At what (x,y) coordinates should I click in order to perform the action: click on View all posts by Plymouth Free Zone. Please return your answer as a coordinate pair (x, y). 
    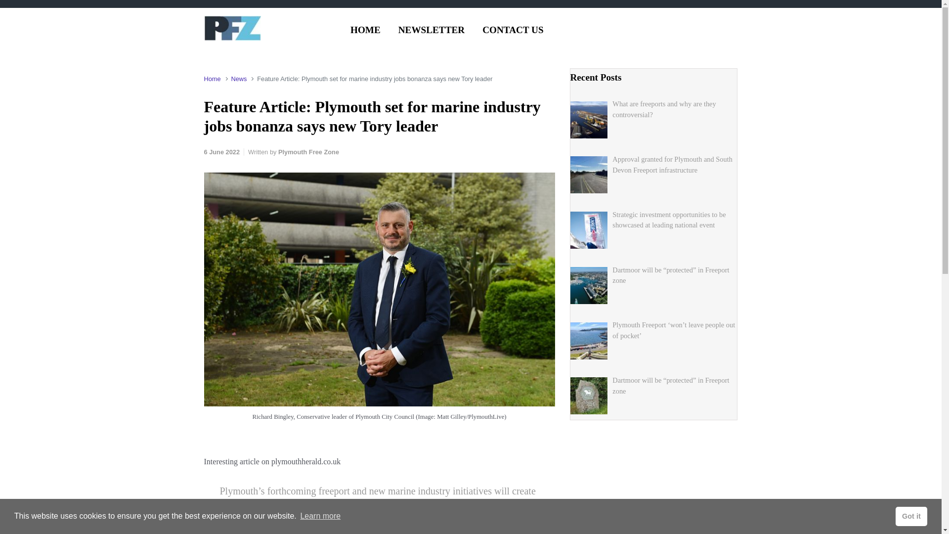
    Looking at the image, I should click on (308, 152).